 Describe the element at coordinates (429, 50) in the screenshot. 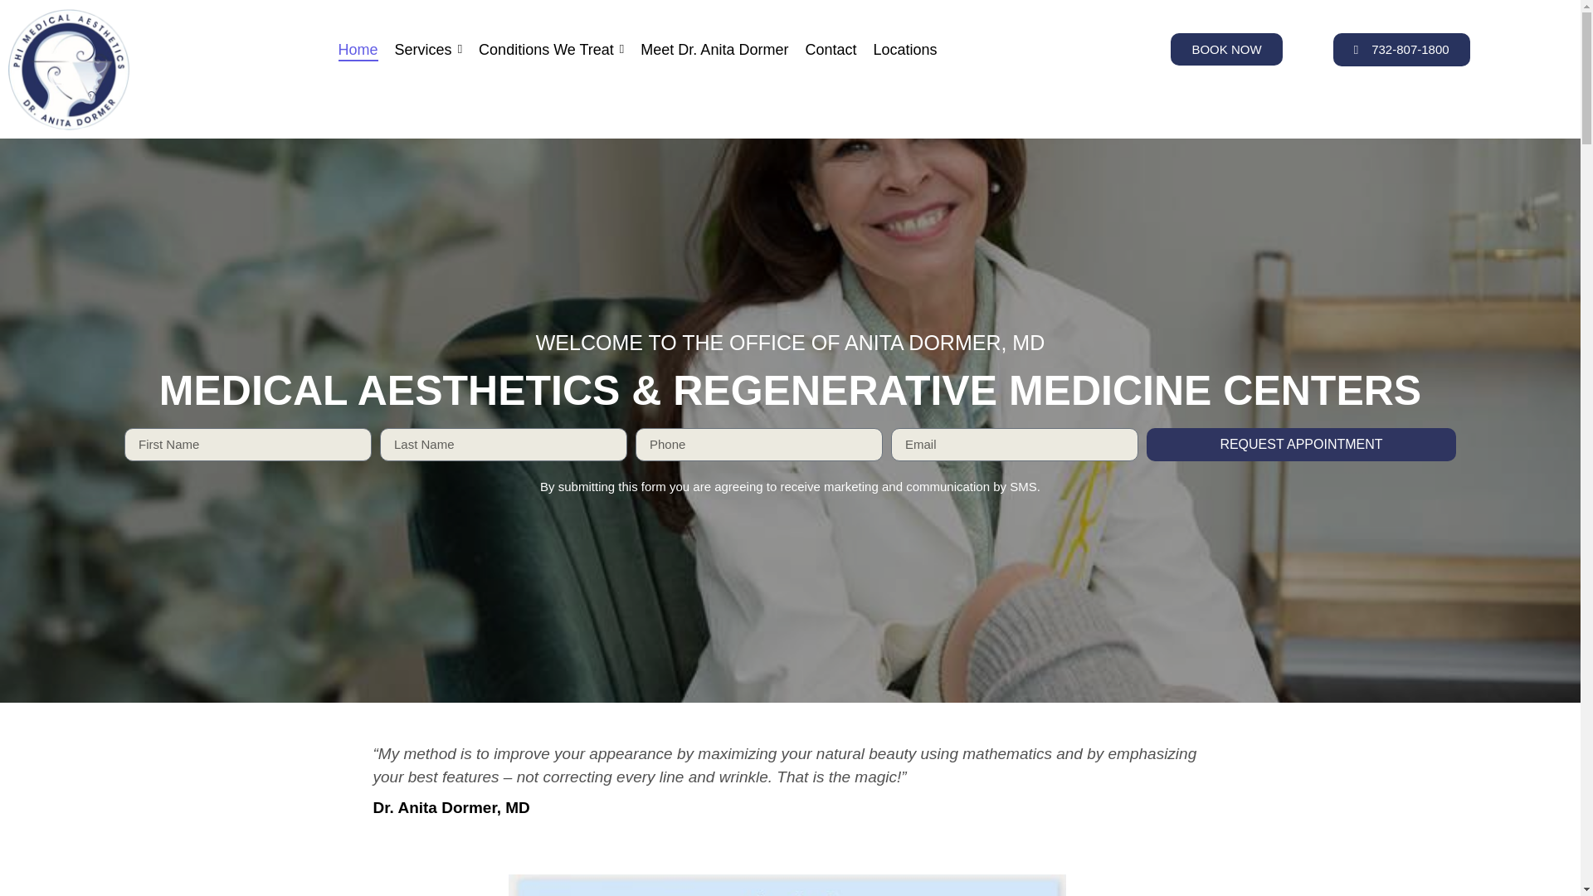

I see `Services` at that location.